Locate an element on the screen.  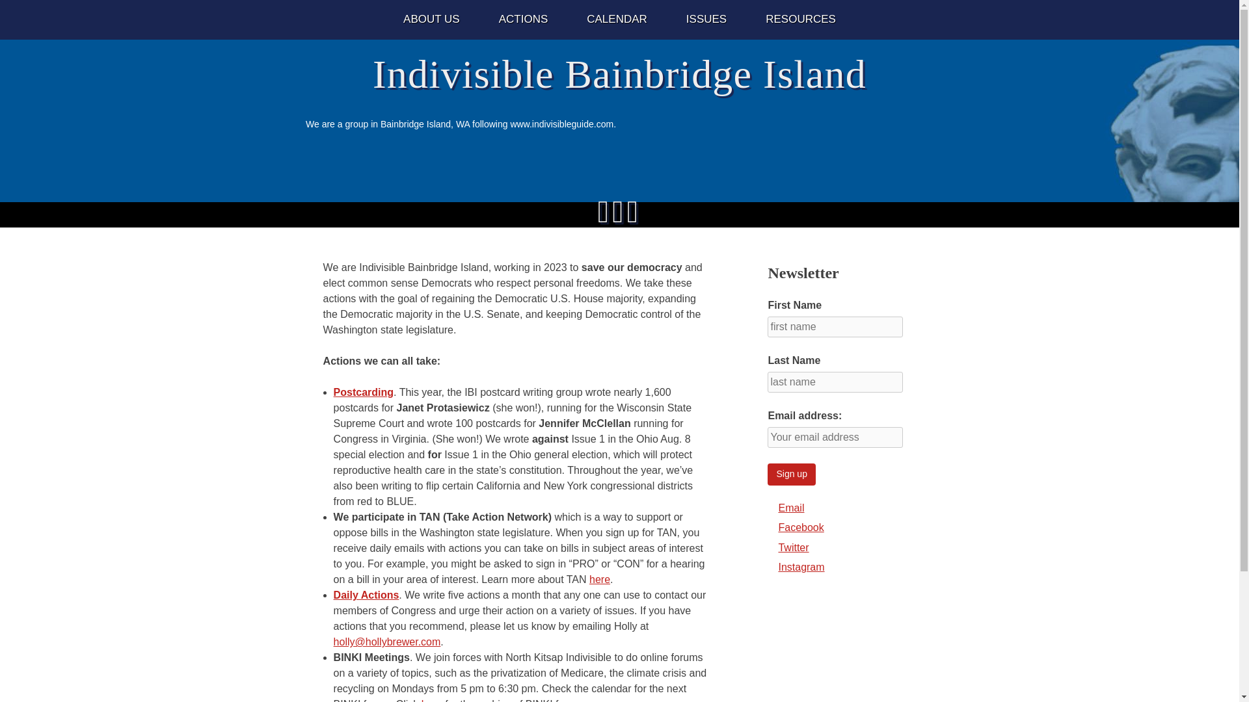
ABOUT US is located at coordinates (431, 19).